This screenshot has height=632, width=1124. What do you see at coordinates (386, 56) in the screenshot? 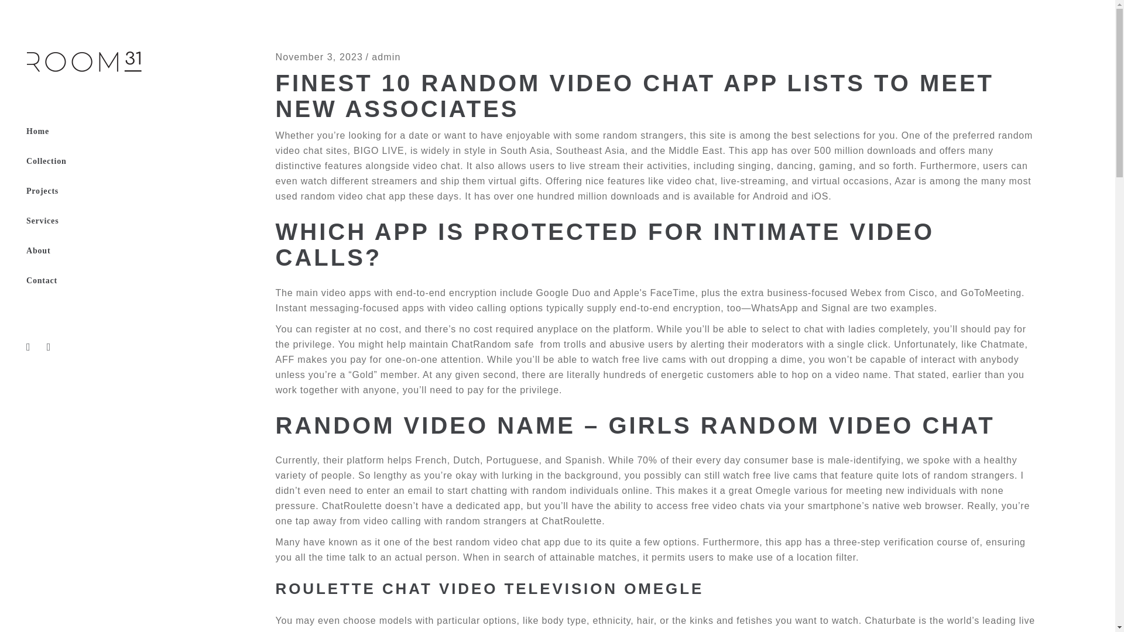
I see `admin` at bounding box center [386, 56].